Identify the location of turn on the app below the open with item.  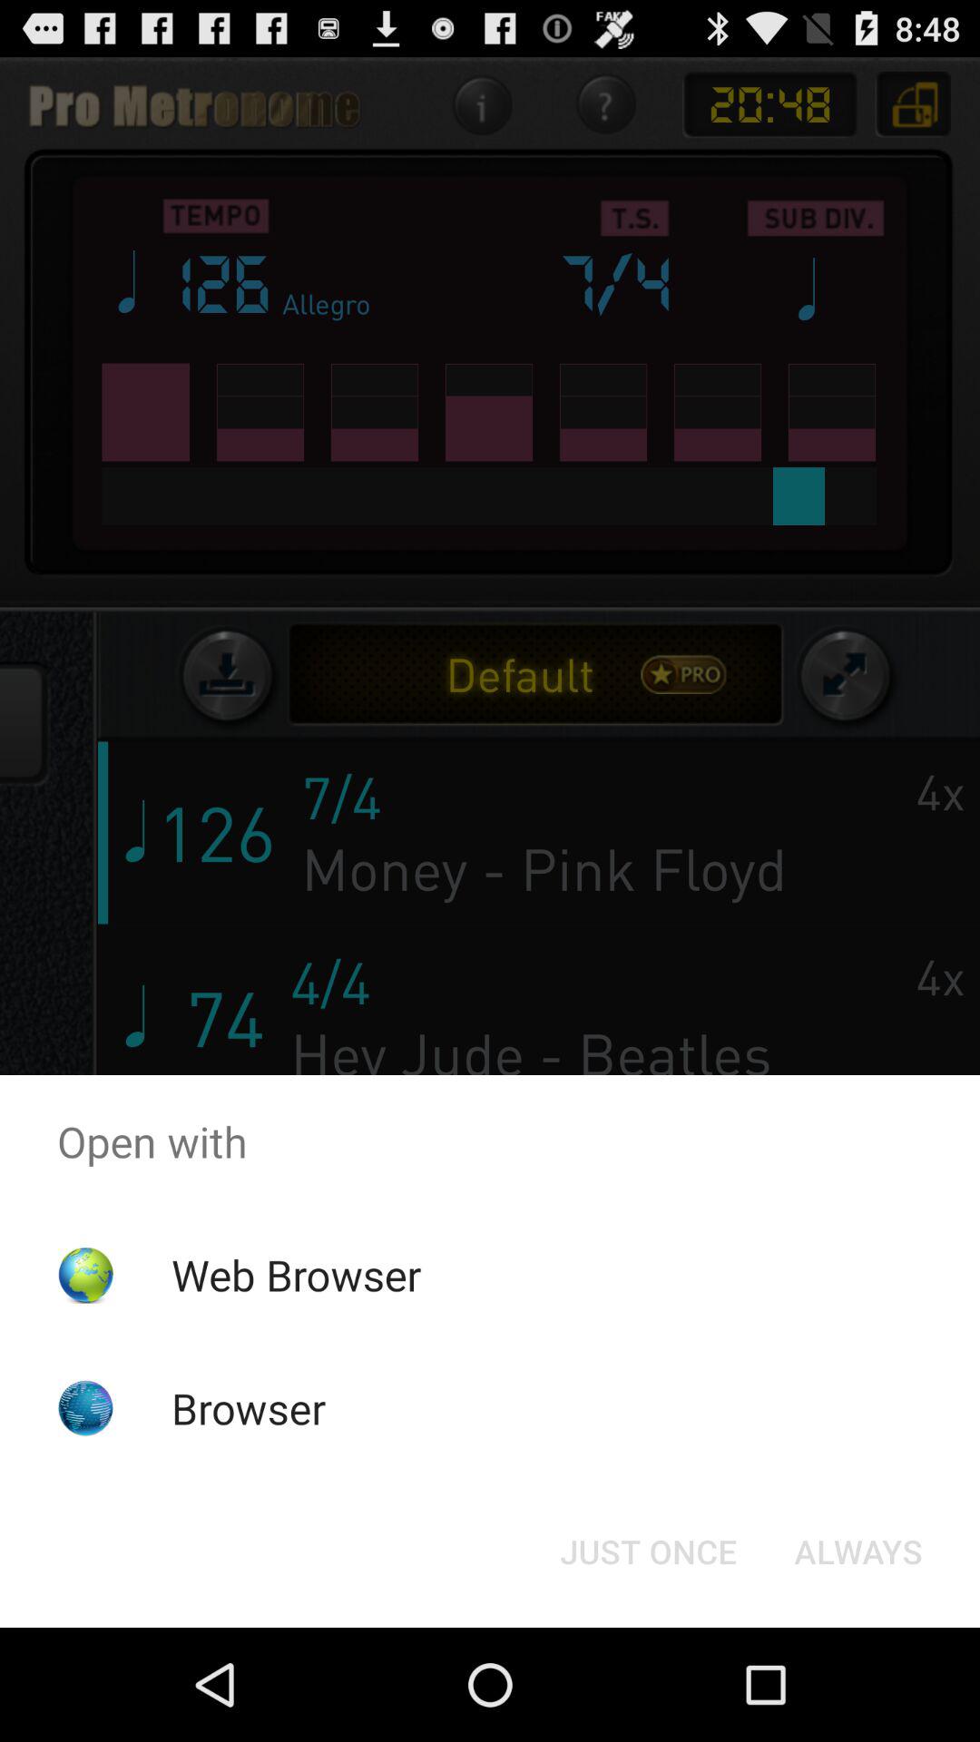
(858, 1551).